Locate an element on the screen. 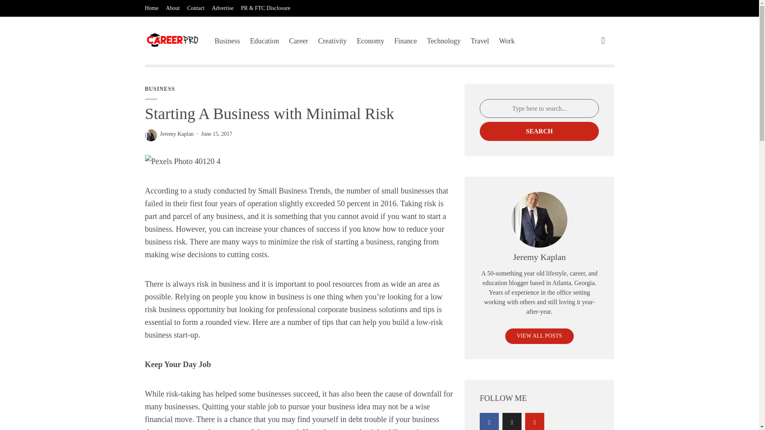  Advertise is located at coordinates (222, 8).